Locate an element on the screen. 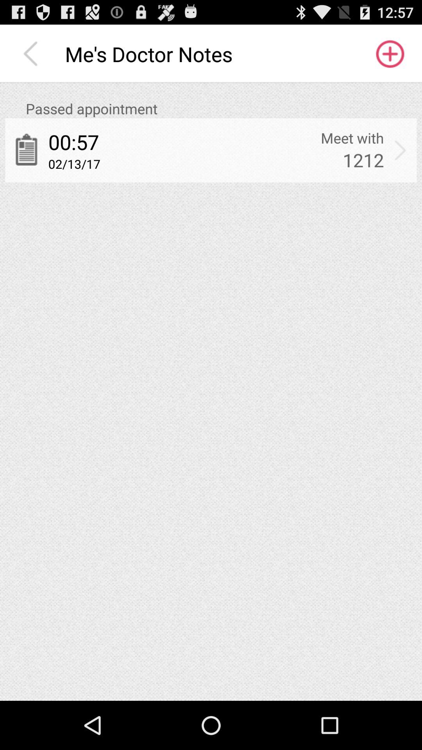  turn on 00:57 item is located at coordinates (73, 142).